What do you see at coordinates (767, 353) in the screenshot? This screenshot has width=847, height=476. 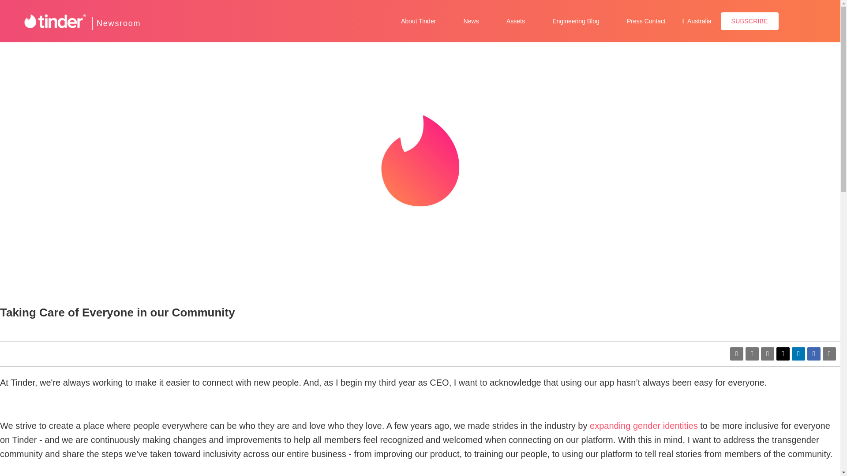 I see `email` at bounding box center [767, 353].